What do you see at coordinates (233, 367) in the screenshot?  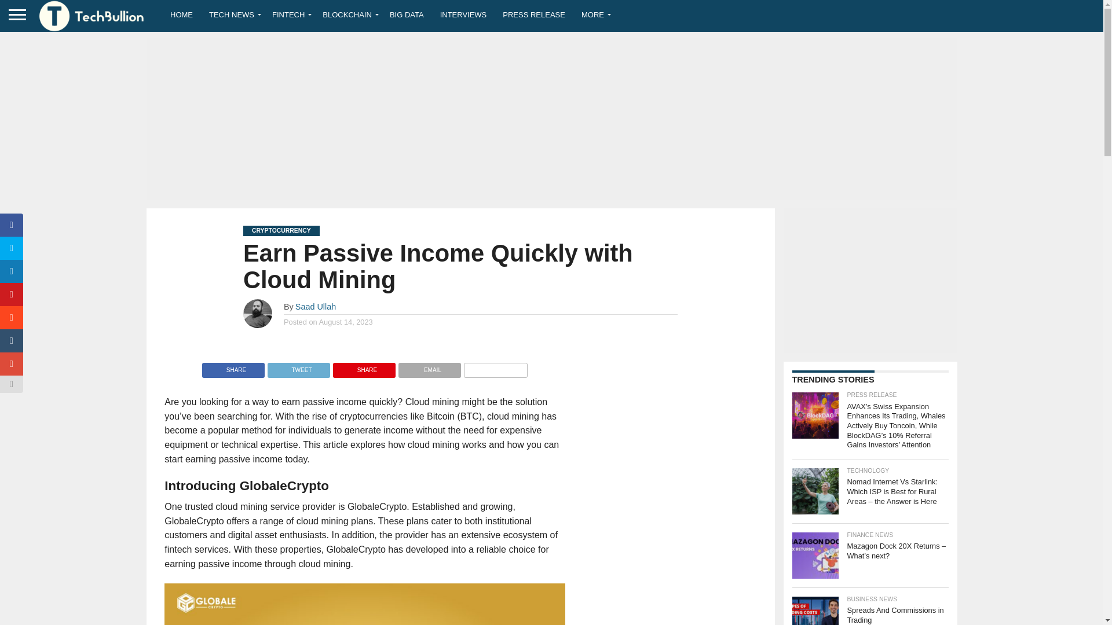 I see `Share on Facebook` at bounding box center [233, 367].